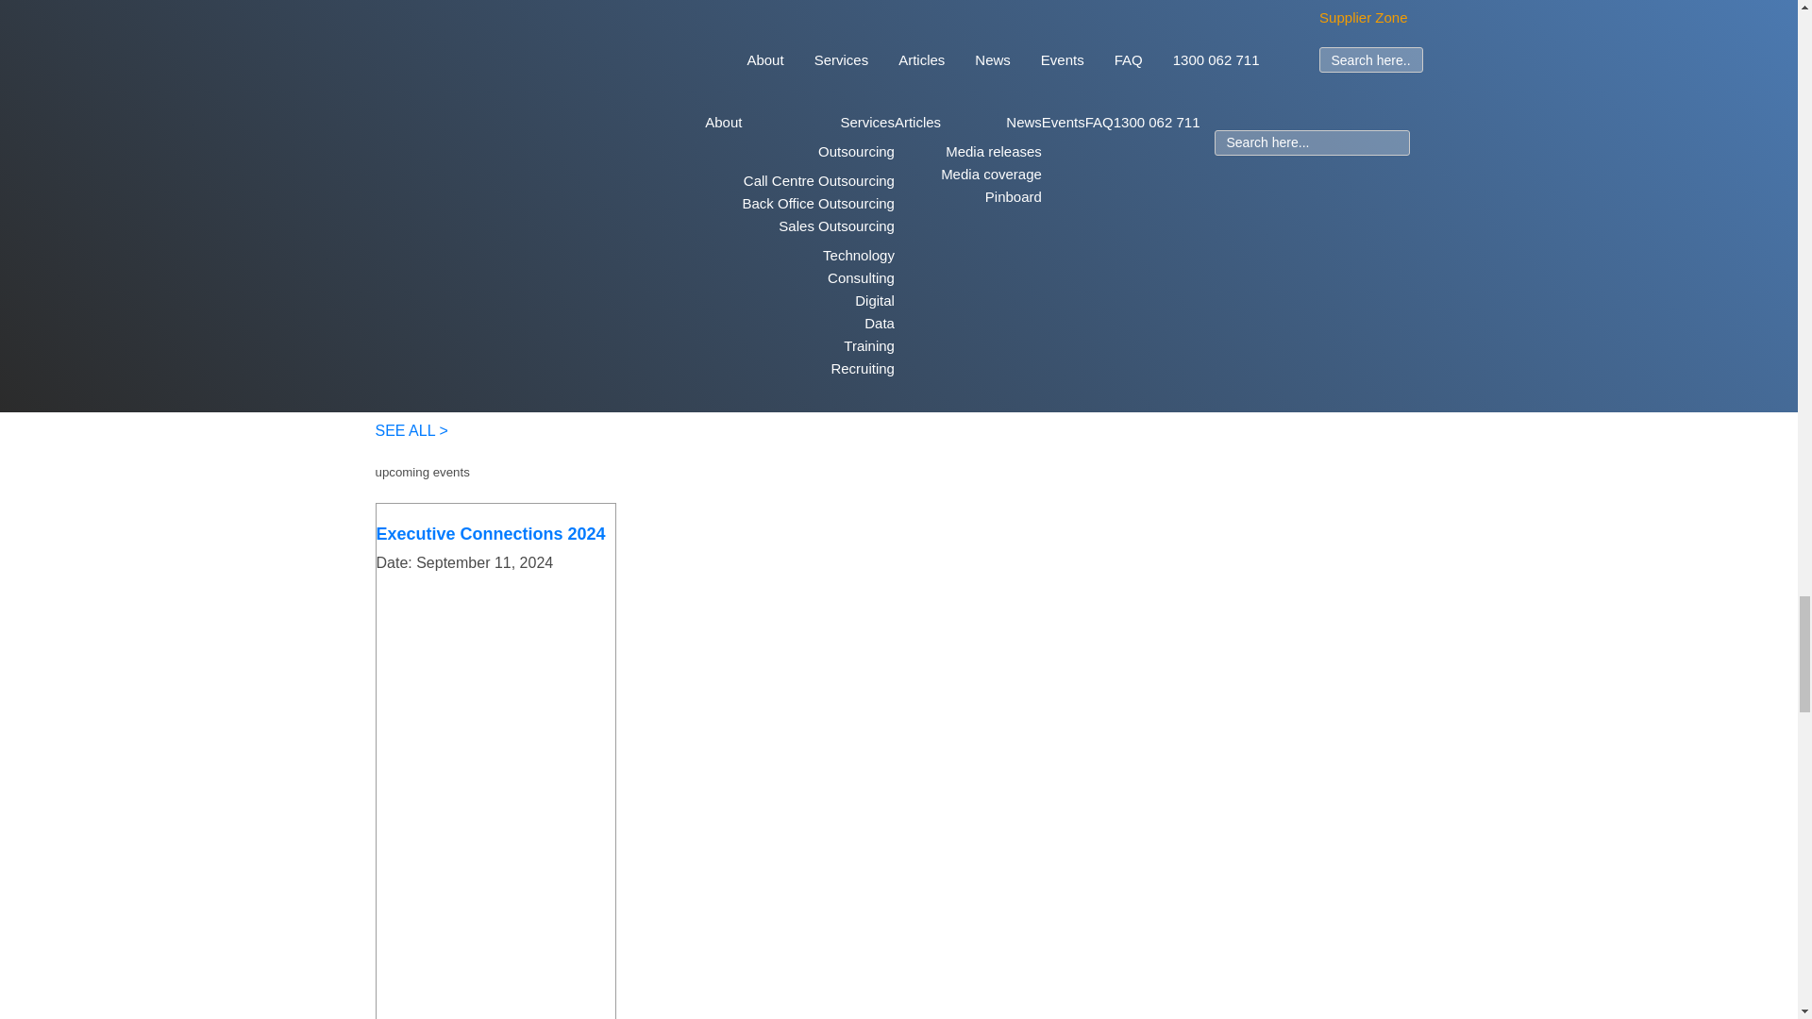  I want to click on How Staff Leasing in Fiji can help North American BPOs, so click(513, 183).